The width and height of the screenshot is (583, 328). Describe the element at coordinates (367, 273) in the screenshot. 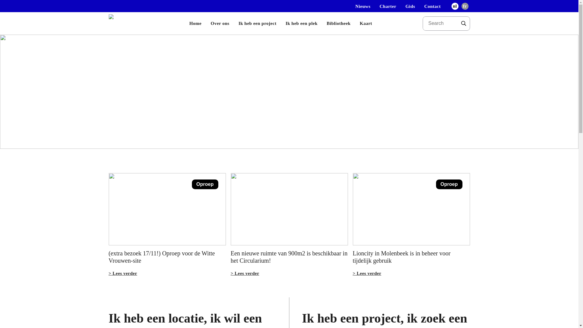

I see `> Lees verder` at that location.